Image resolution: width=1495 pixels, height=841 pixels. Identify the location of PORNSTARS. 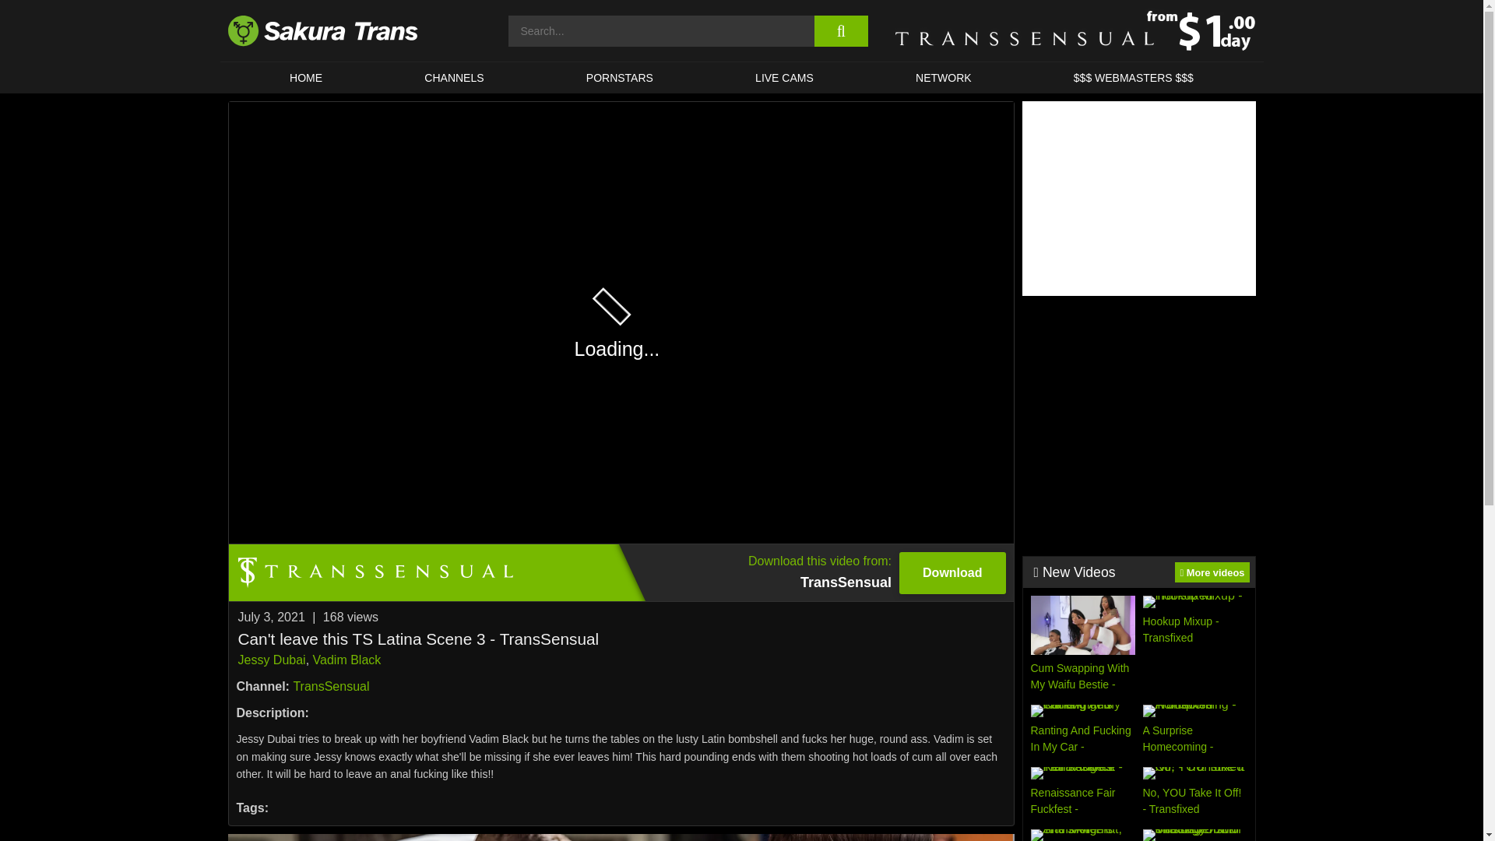
(331, 685).